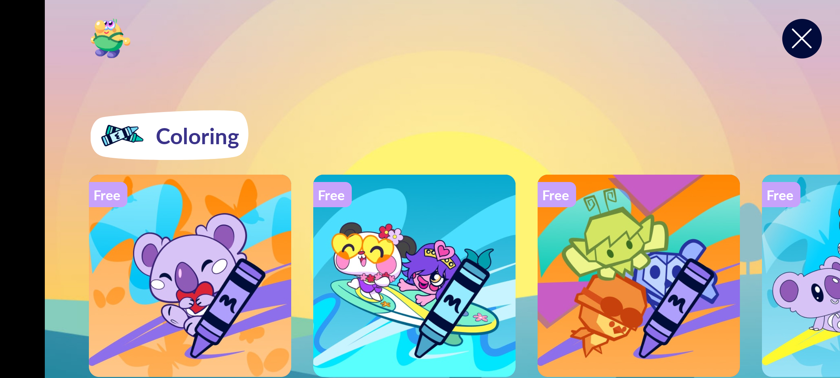  I want to click on Featured Content Free, so click(639, 275).